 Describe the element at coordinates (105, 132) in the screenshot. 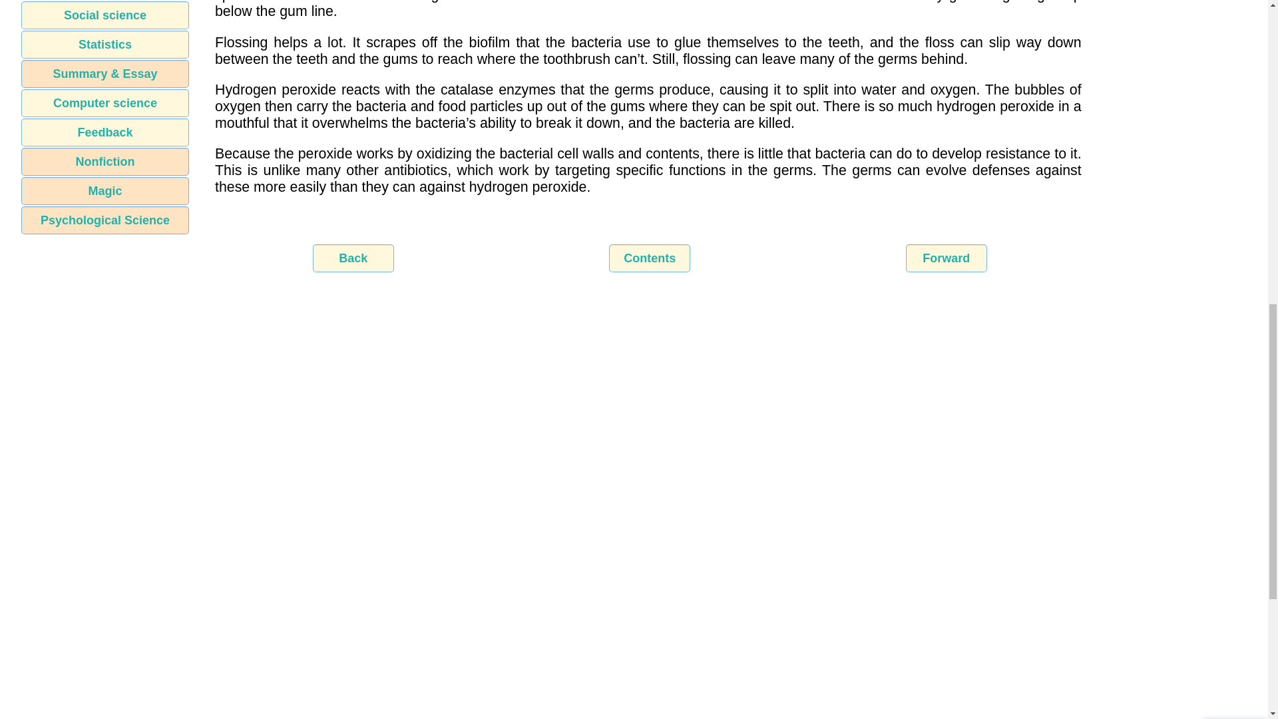

I see `Feedback` at that location.